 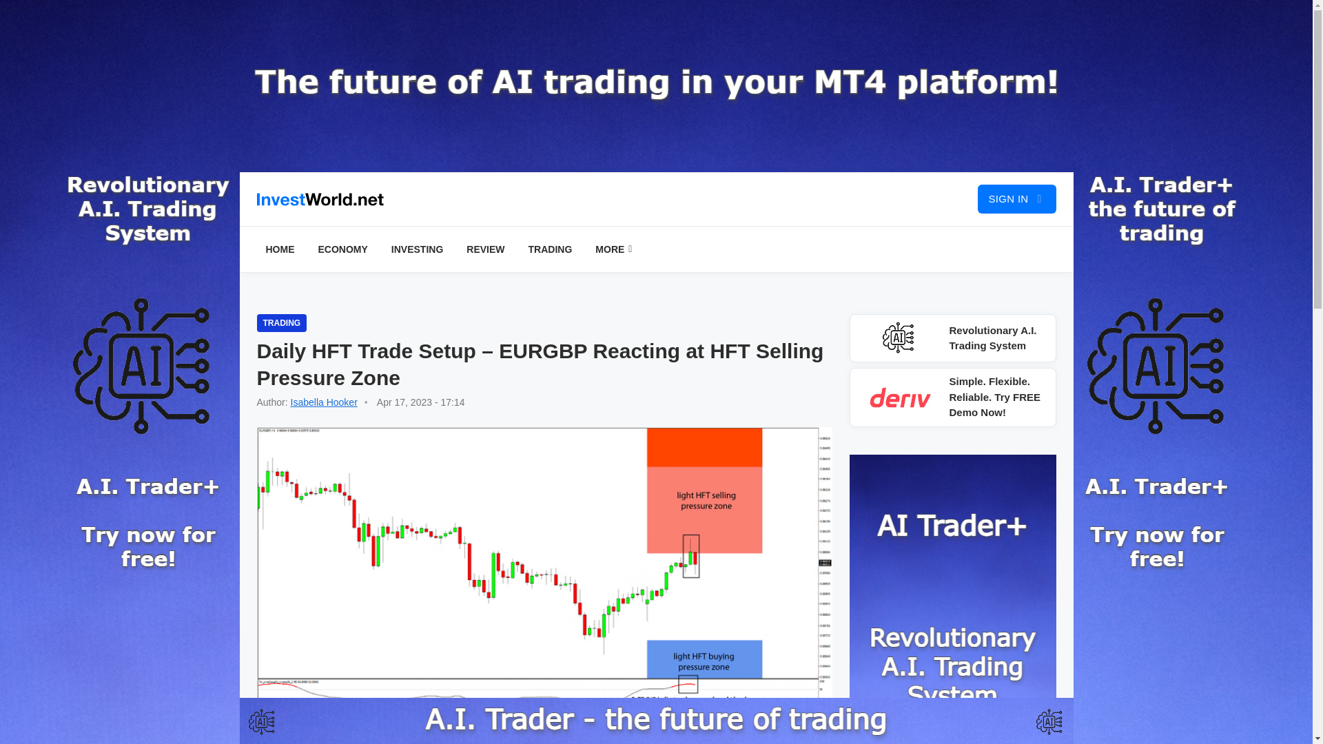 I want to click on Isabella Hooker, so click(x=324, y=402).